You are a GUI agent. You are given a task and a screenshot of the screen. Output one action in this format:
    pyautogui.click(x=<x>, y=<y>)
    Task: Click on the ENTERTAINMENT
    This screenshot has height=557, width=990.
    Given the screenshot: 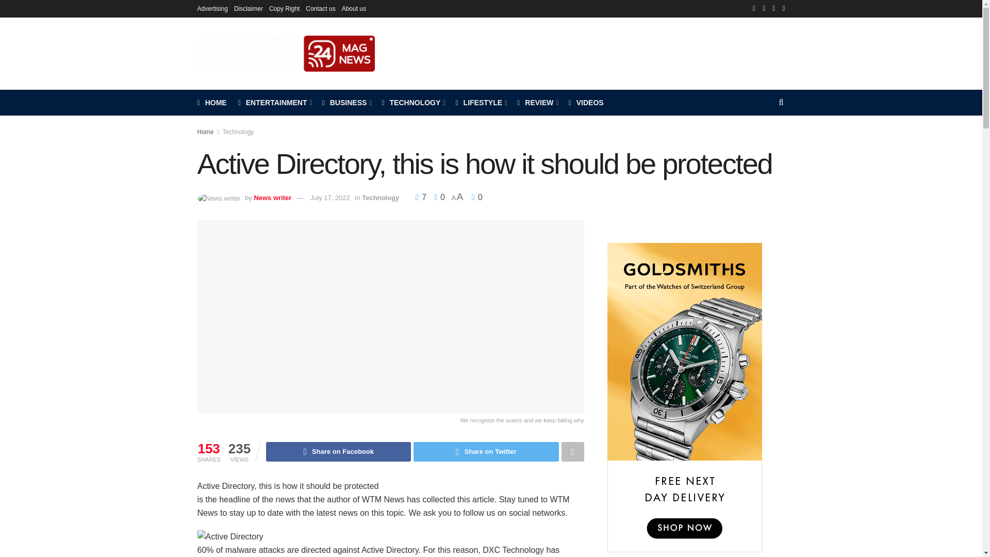 What is the action you would take?
    pyautogui.click(x=274, y=102)
    